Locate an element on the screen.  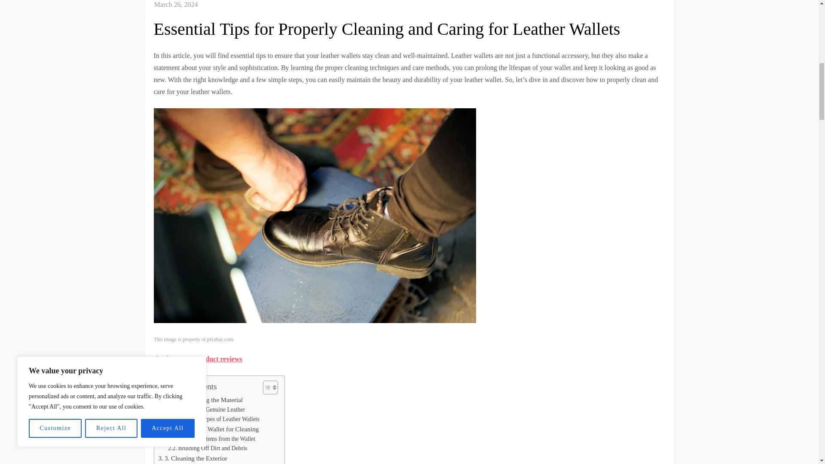
See the check out our product  s in detail. is located at coordinates (198, 359).